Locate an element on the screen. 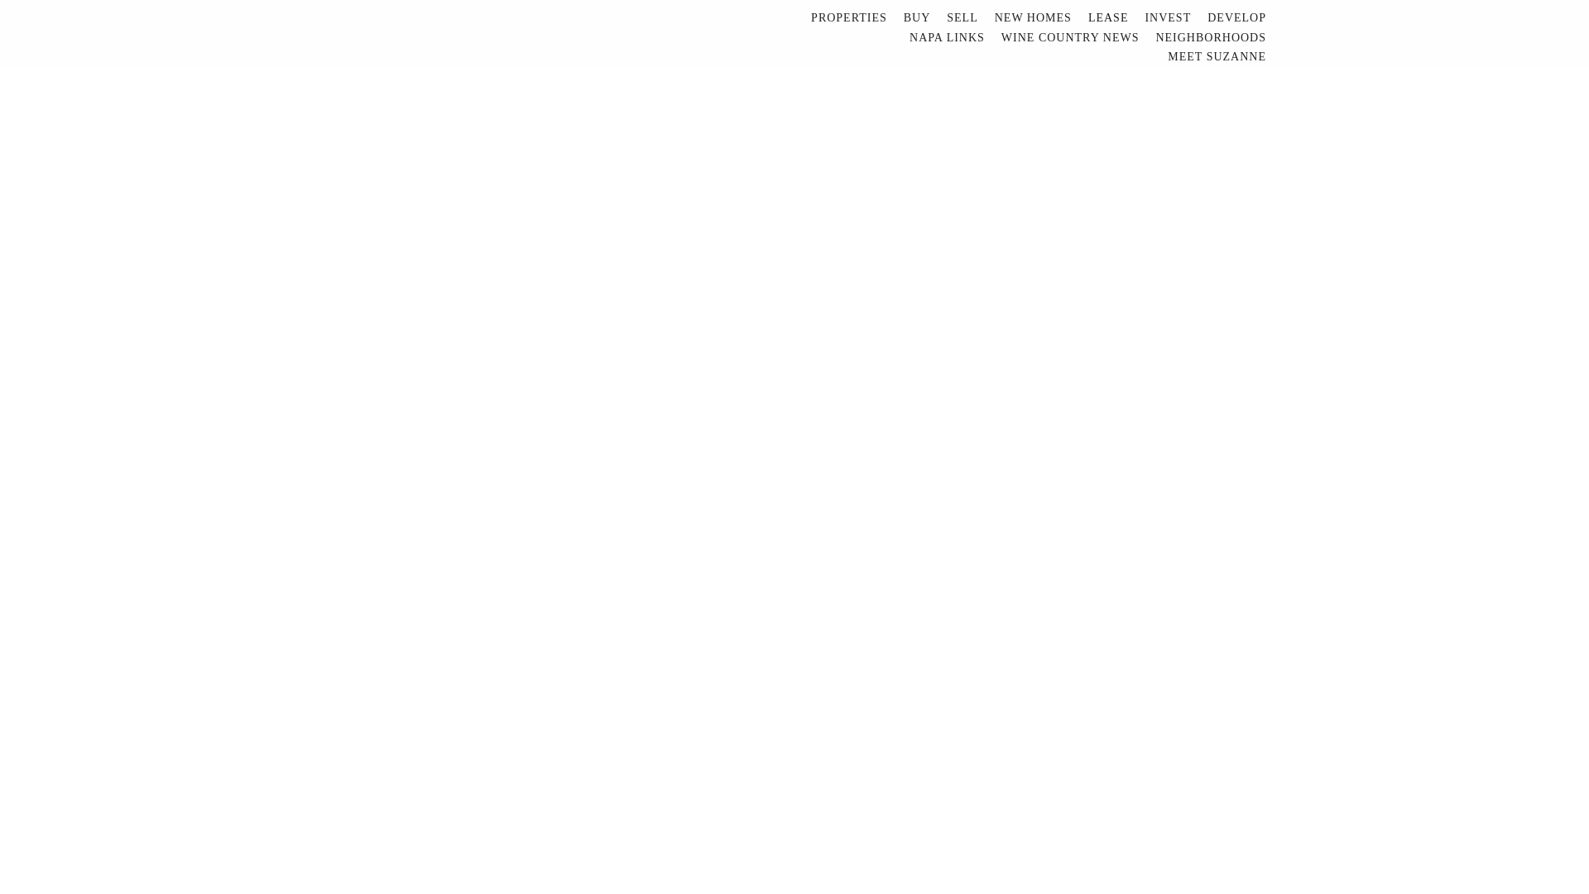 This screenshot has height=894, width=1589. SELL is located at coordinates (962, 17).